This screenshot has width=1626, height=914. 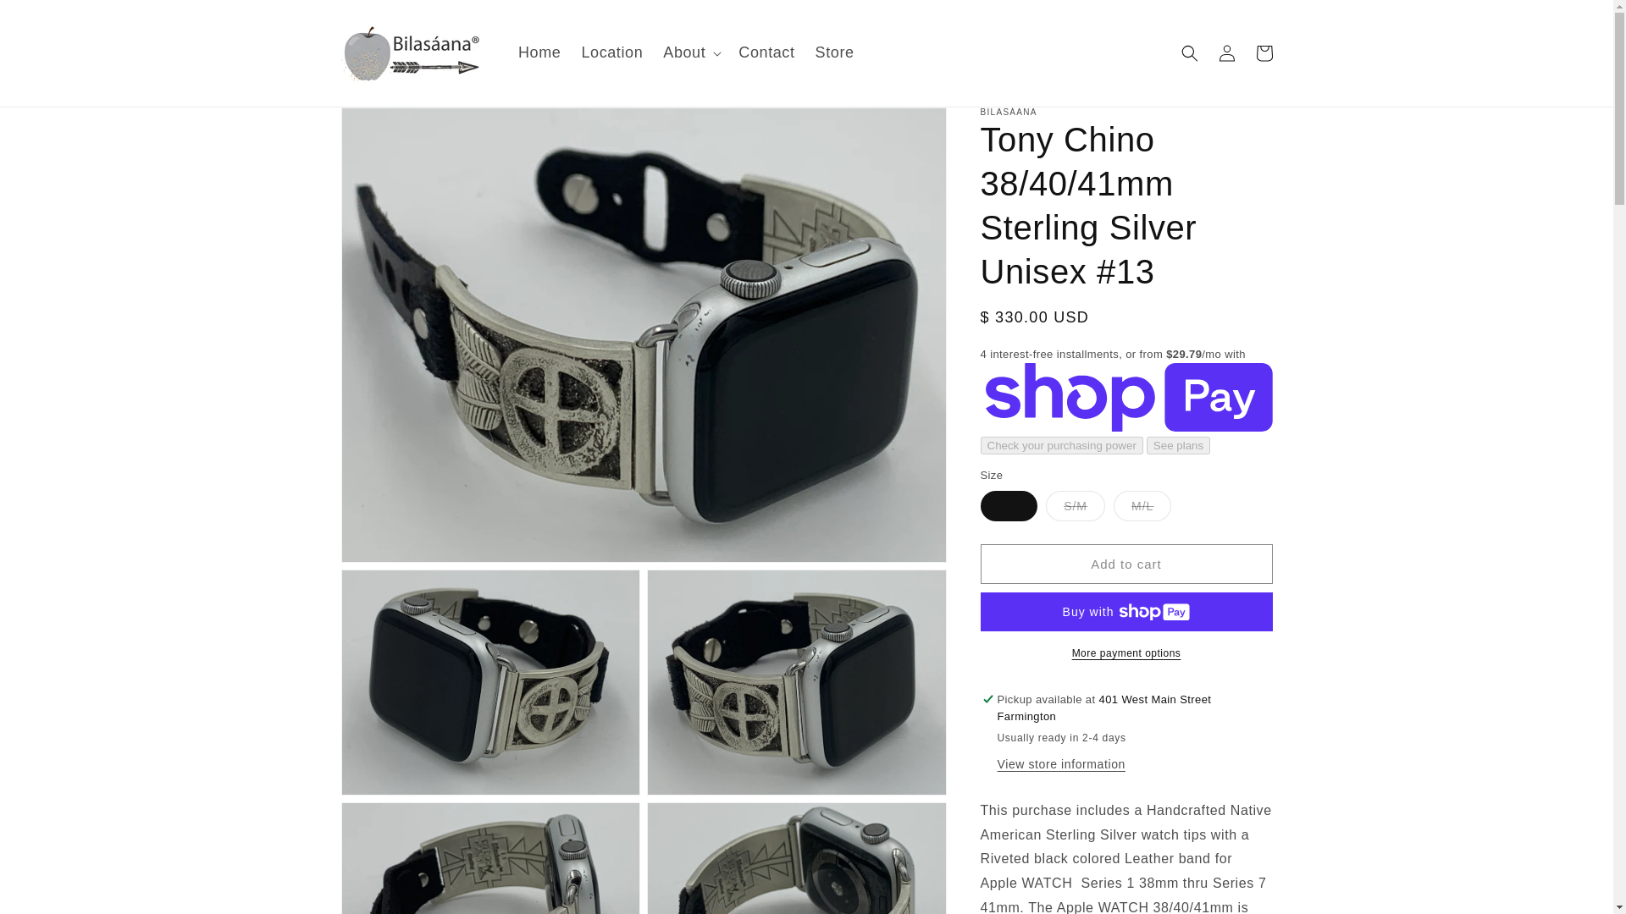 What do you see at coordinates (1226, 53) in the screenshot?
I see `Log in` at bounding box center [1226, 53].